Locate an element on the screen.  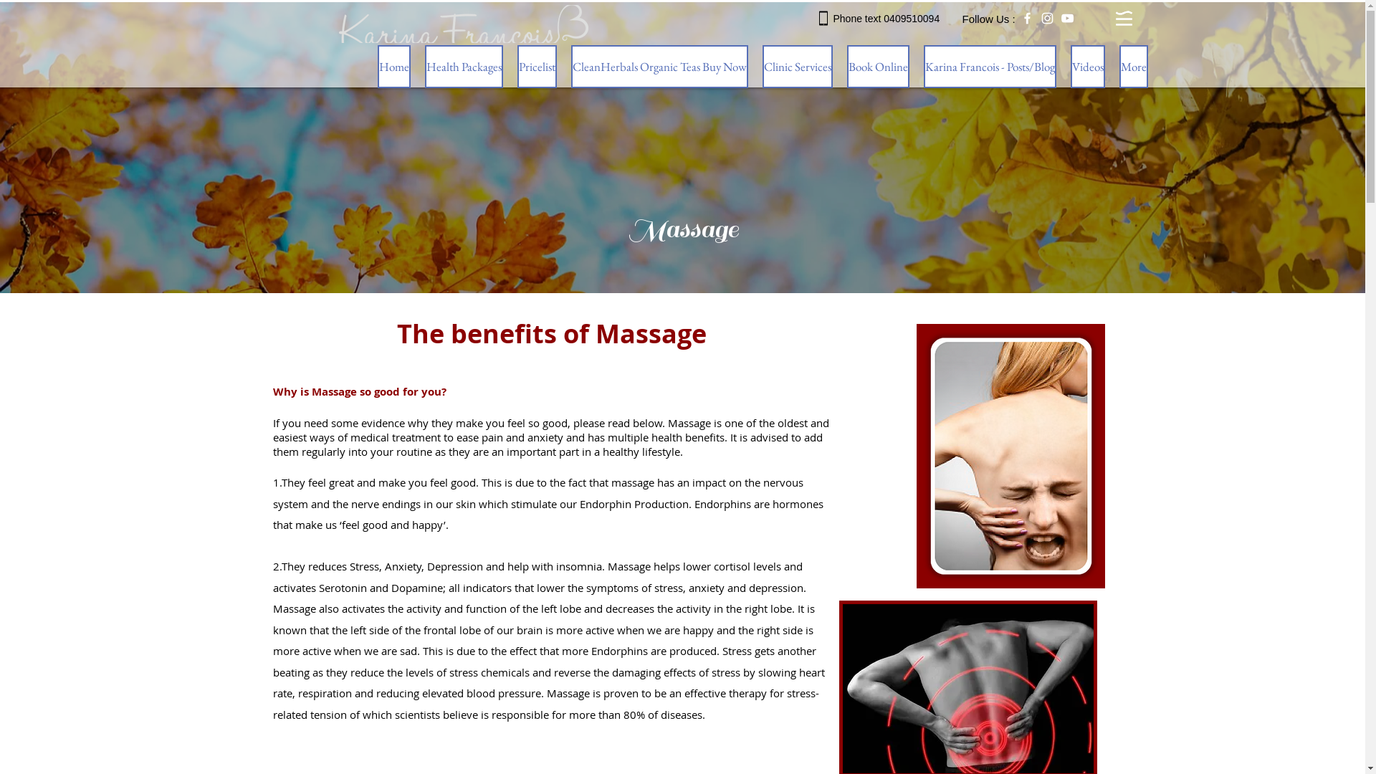
Book Online is located at coordinates (879, 67).